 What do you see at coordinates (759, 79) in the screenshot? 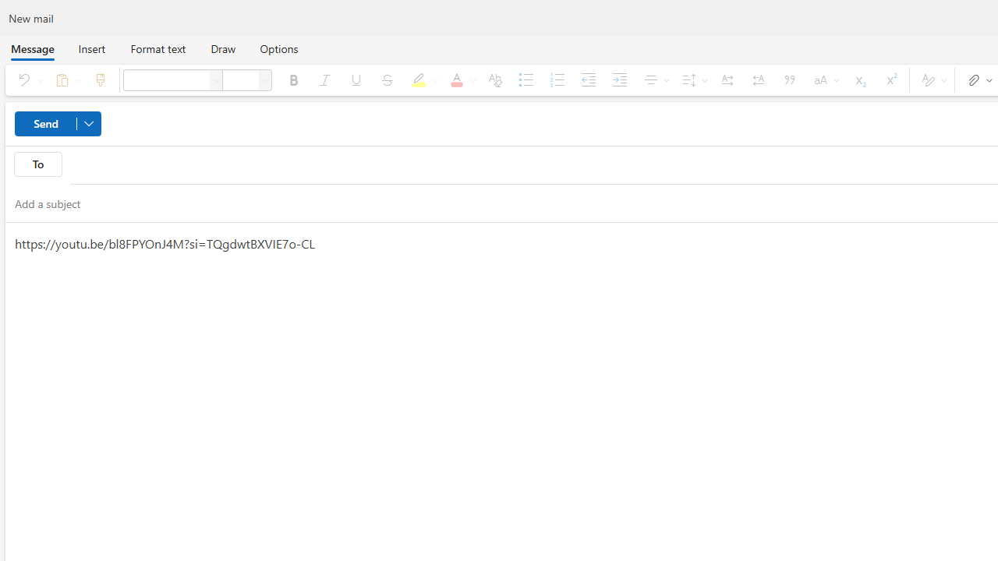
I see `Right-to-left` at bounding box center [759, 79].